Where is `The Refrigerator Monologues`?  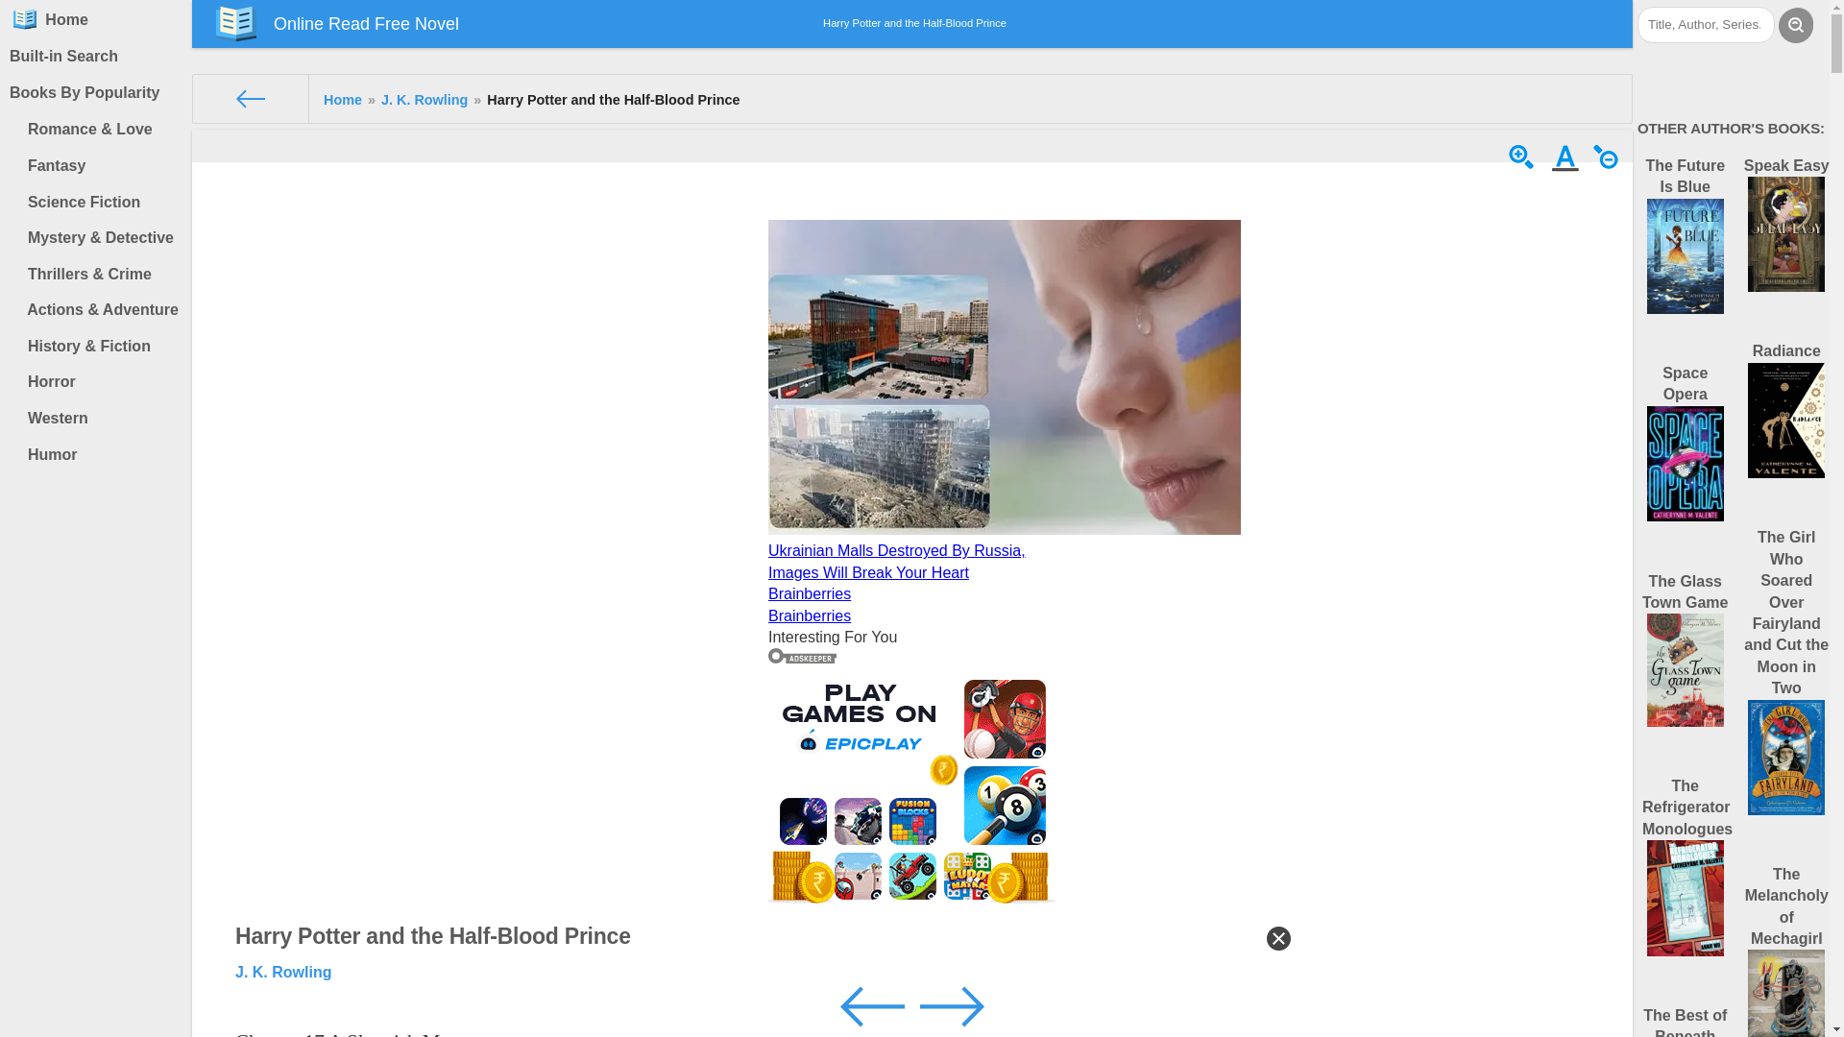
The Refrigerator Monologues is located at coordinates (1687, 879).